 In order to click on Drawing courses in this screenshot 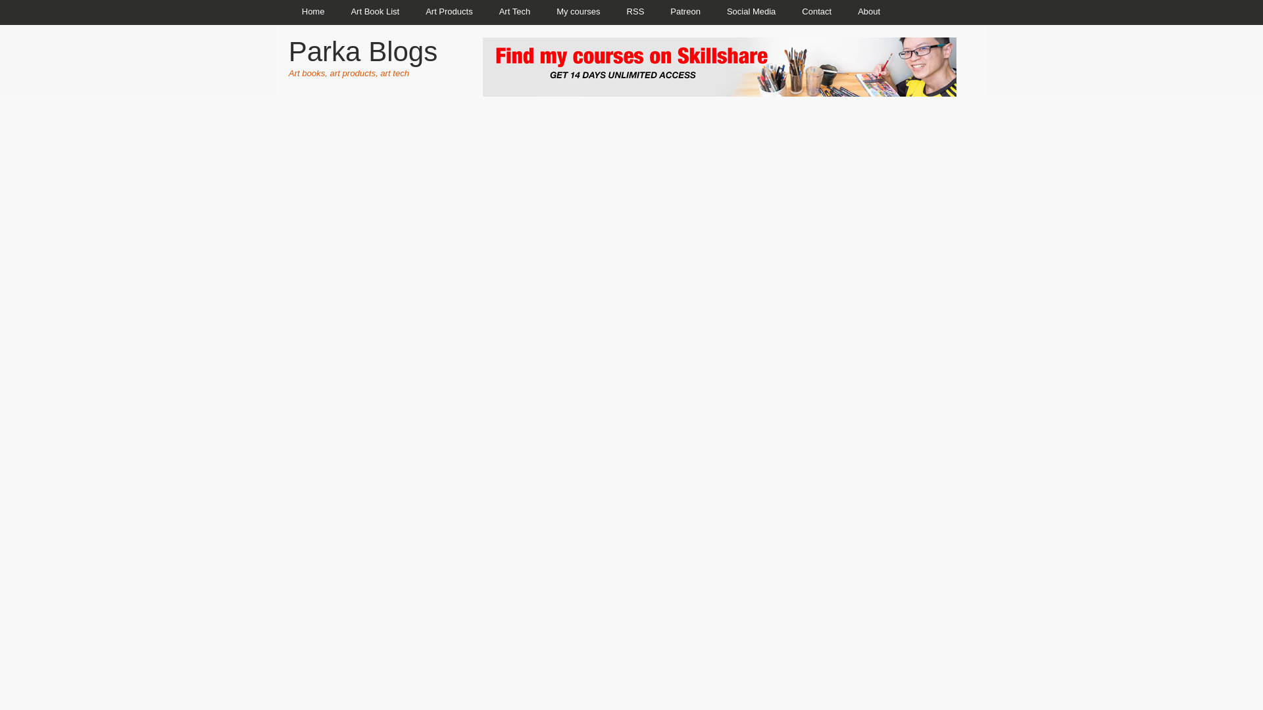, I will do `click(578, 12)`.